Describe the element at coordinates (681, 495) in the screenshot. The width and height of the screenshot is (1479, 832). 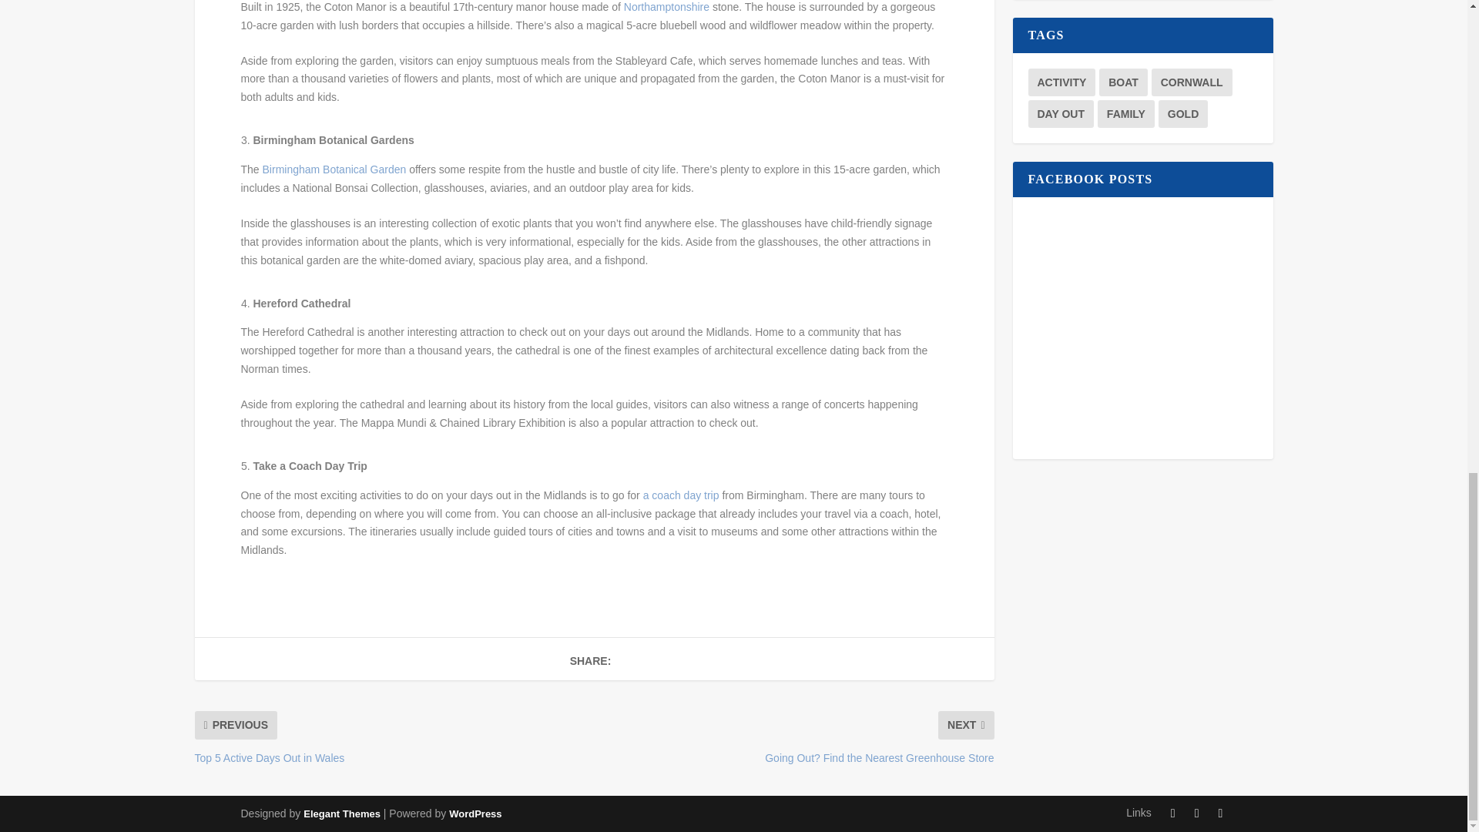
I see `a coach day trip` at that location.